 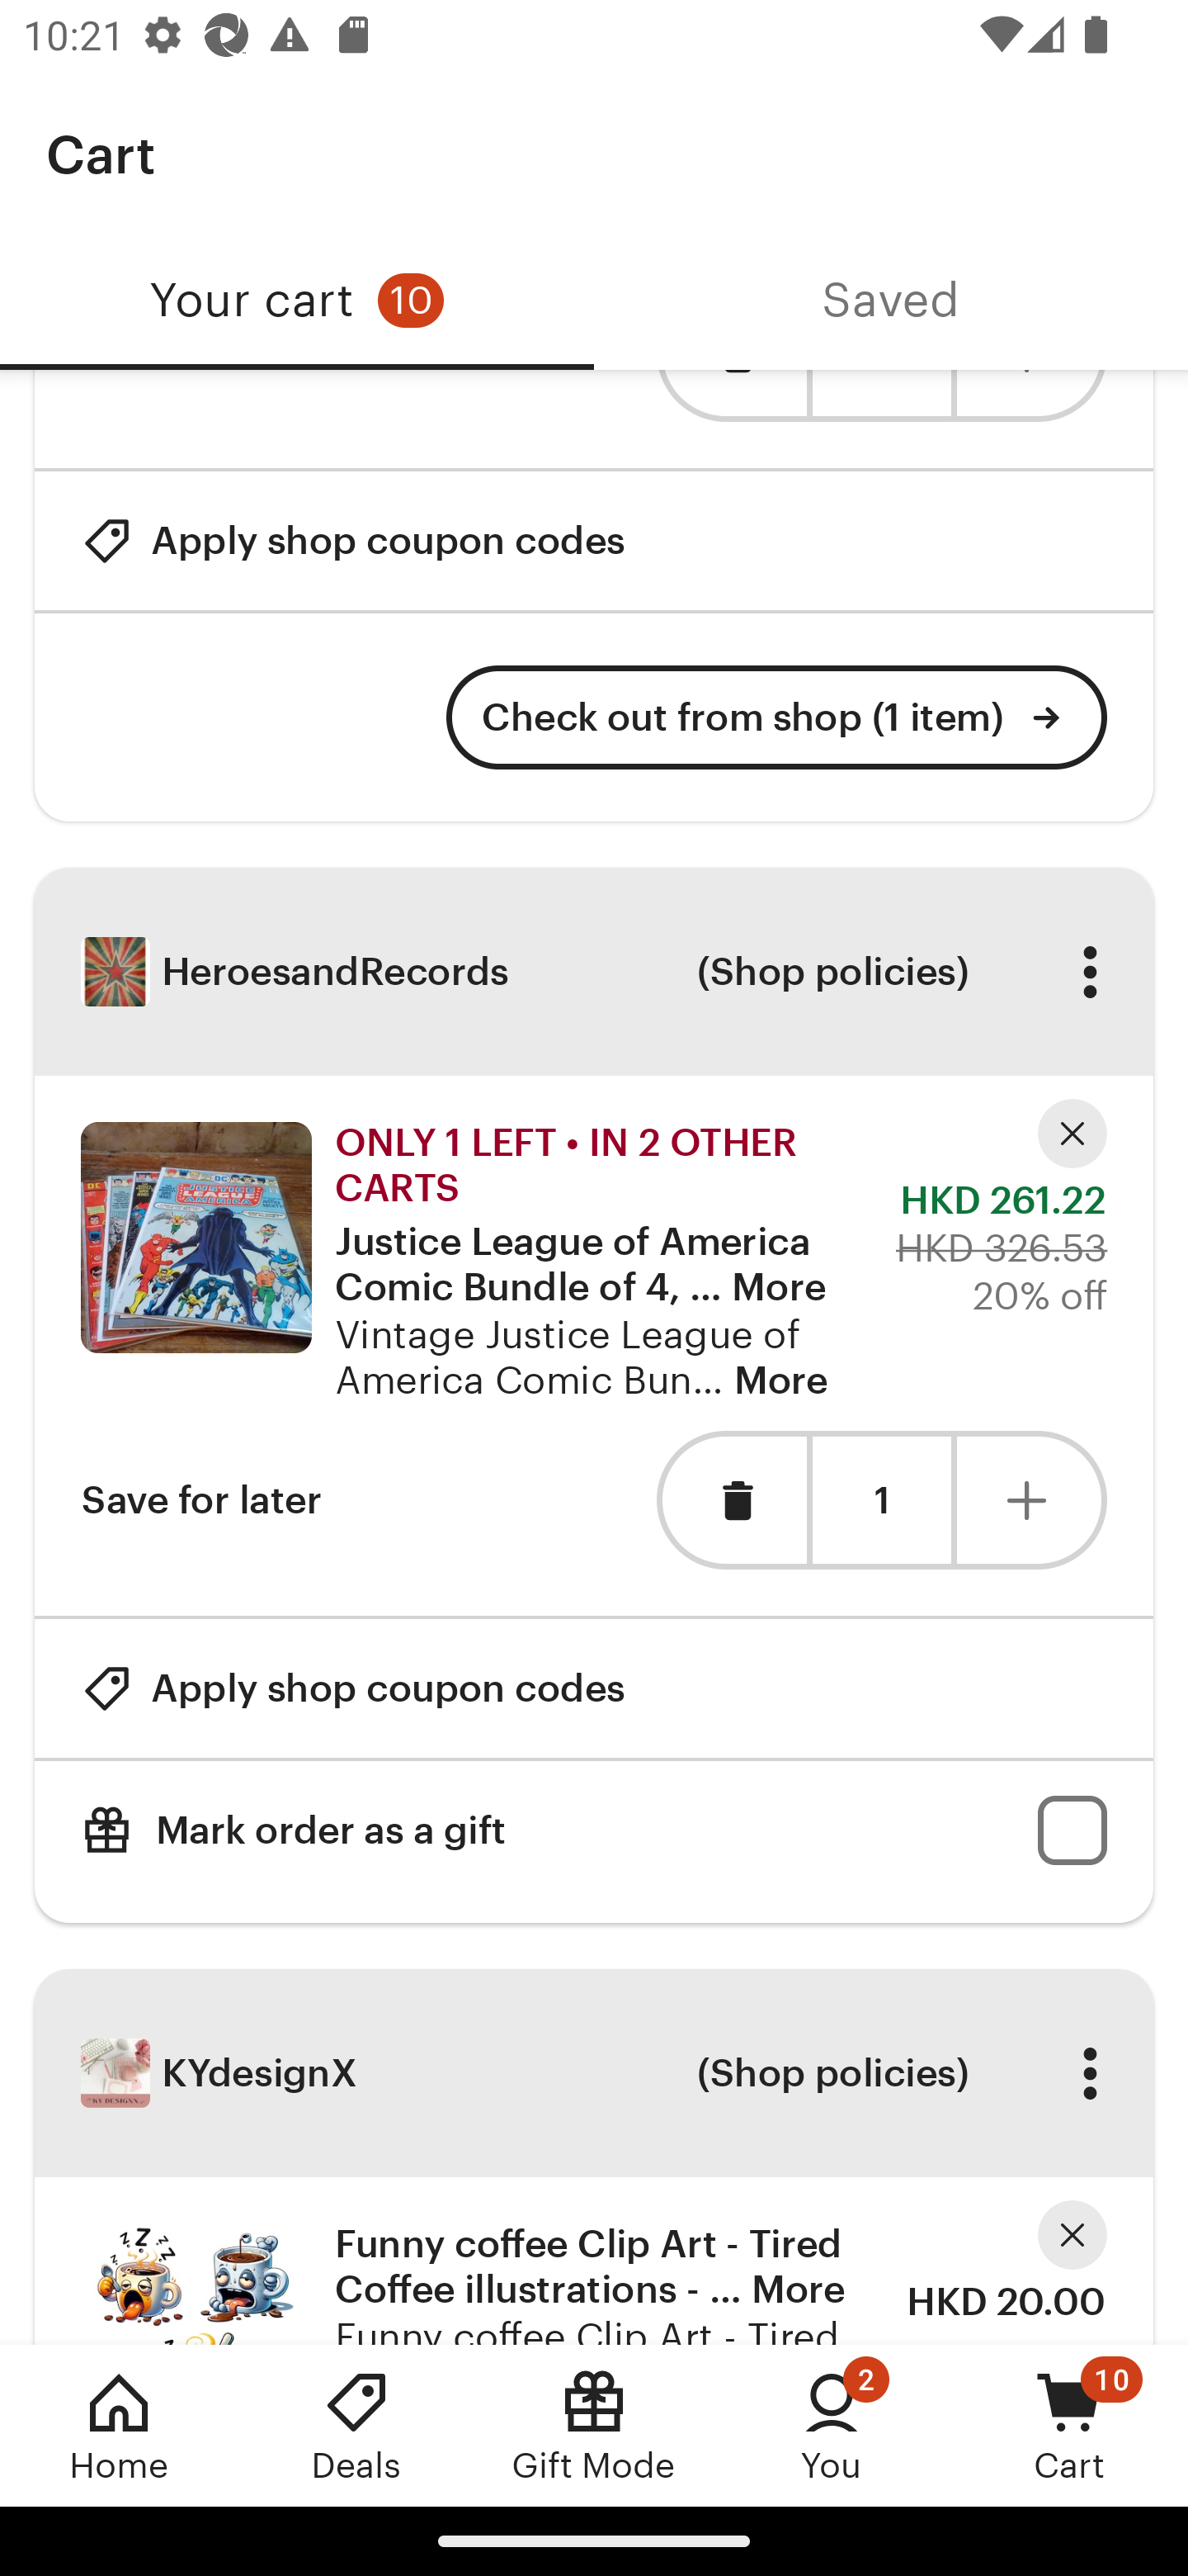 I want to click on (Shop policies), so click(x=832, y=2073).